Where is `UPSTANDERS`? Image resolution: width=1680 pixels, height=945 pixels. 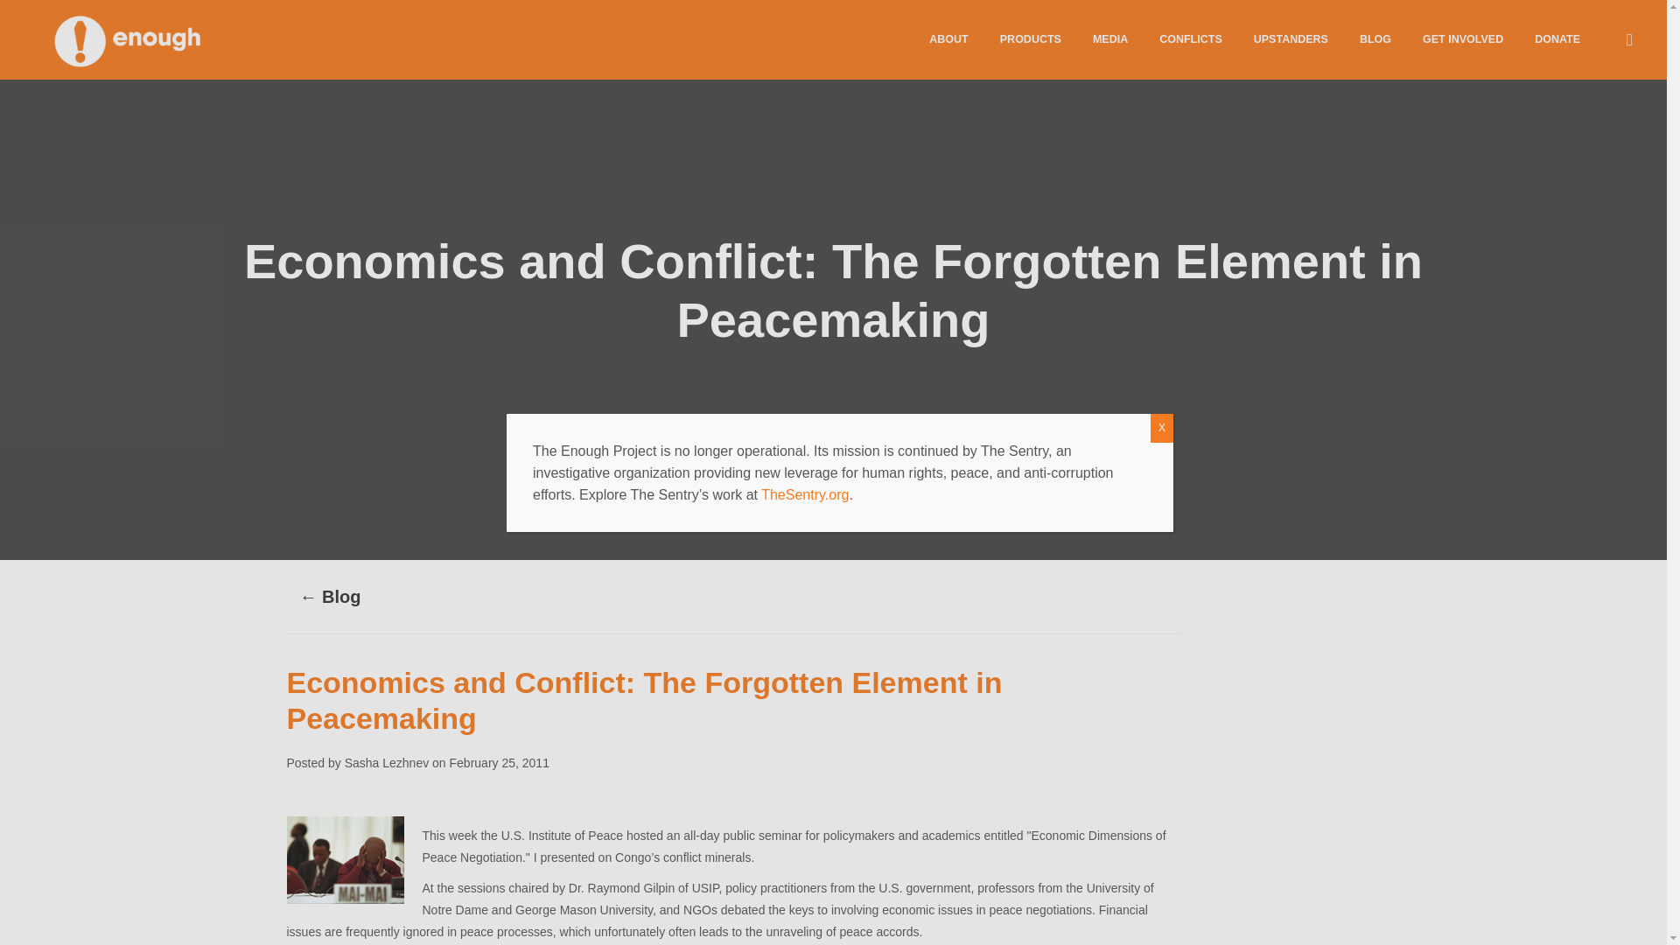
UPSTANDERS is located at coordinates (1291, 38).